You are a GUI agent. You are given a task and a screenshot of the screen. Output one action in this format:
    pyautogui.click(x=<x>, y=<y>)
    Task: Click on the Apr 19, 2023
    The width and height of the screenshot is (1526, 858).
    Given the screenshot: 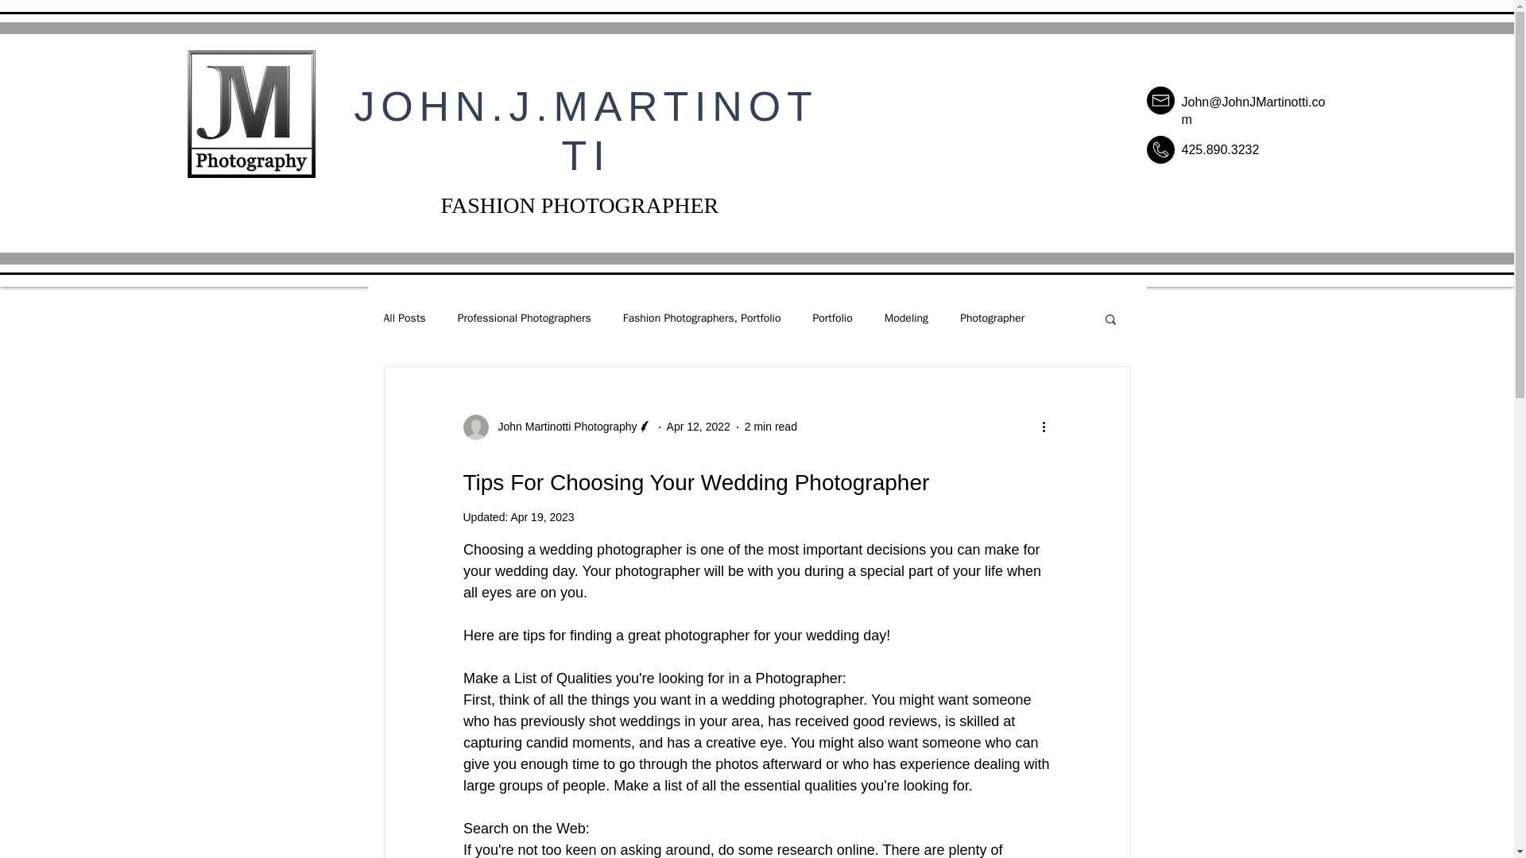 What is the action you would take?
    pyautogui.click(x=541, y=516)
    